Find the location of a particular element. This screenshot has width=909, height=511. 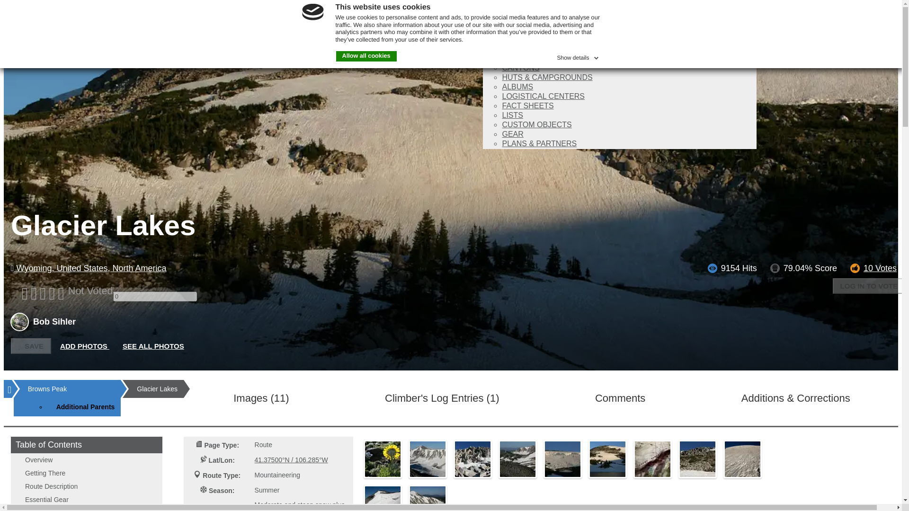

0 is located at coordinates (155, 296).